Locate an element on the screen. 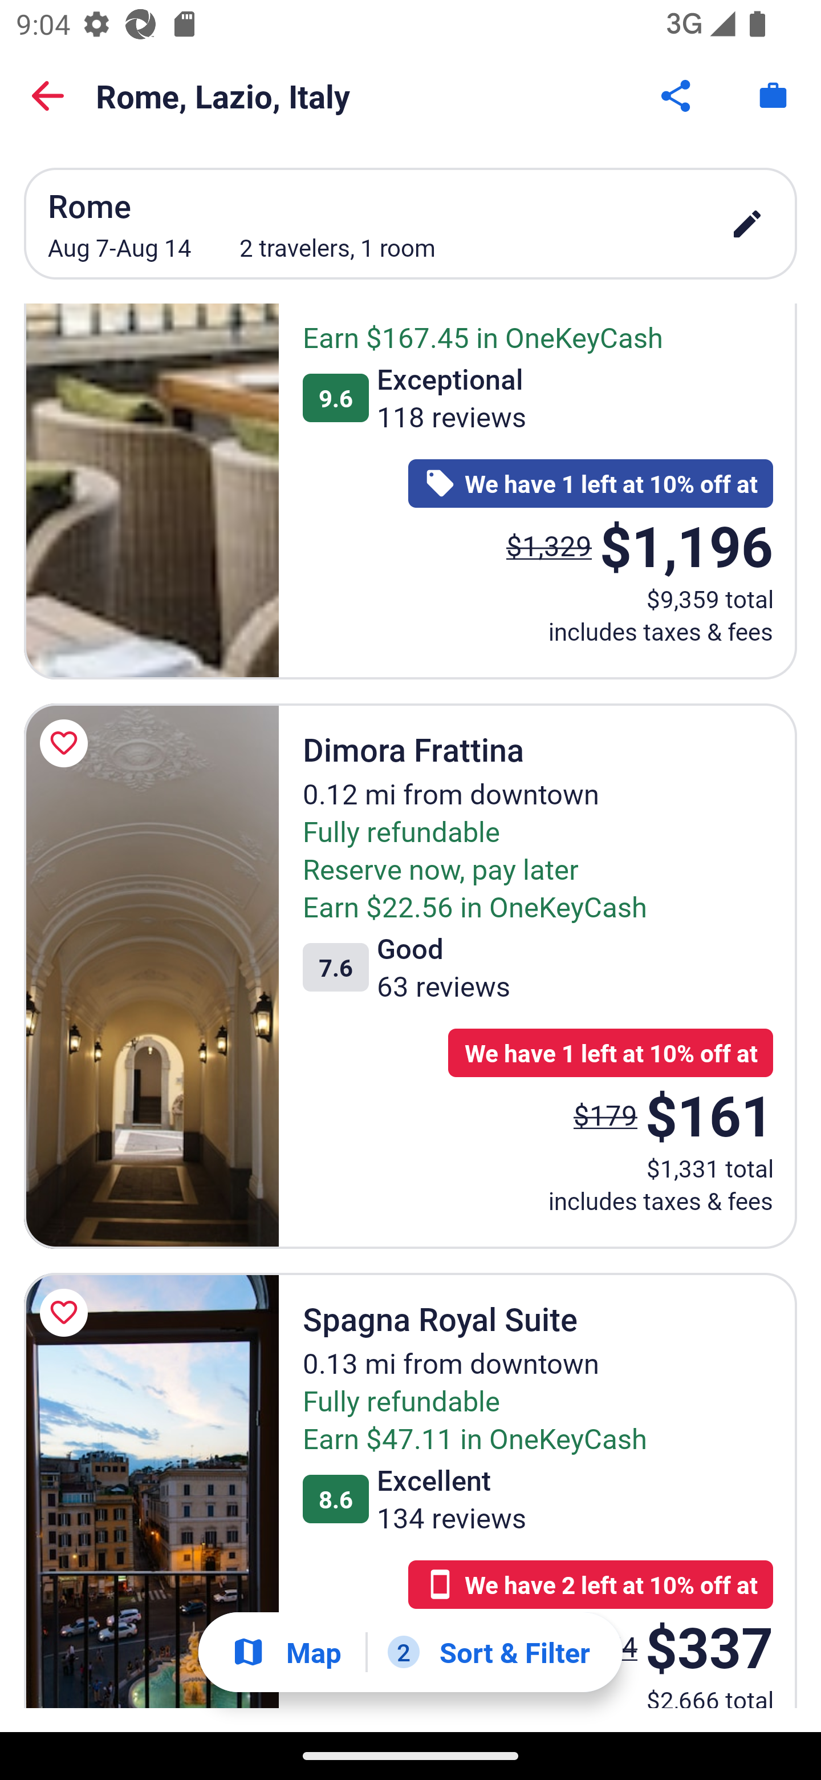 Image resolution: width=821 pixels, height=1780 pixels. Save Spagna Royal Suite to a trip is located at coordinates (67, 1312).